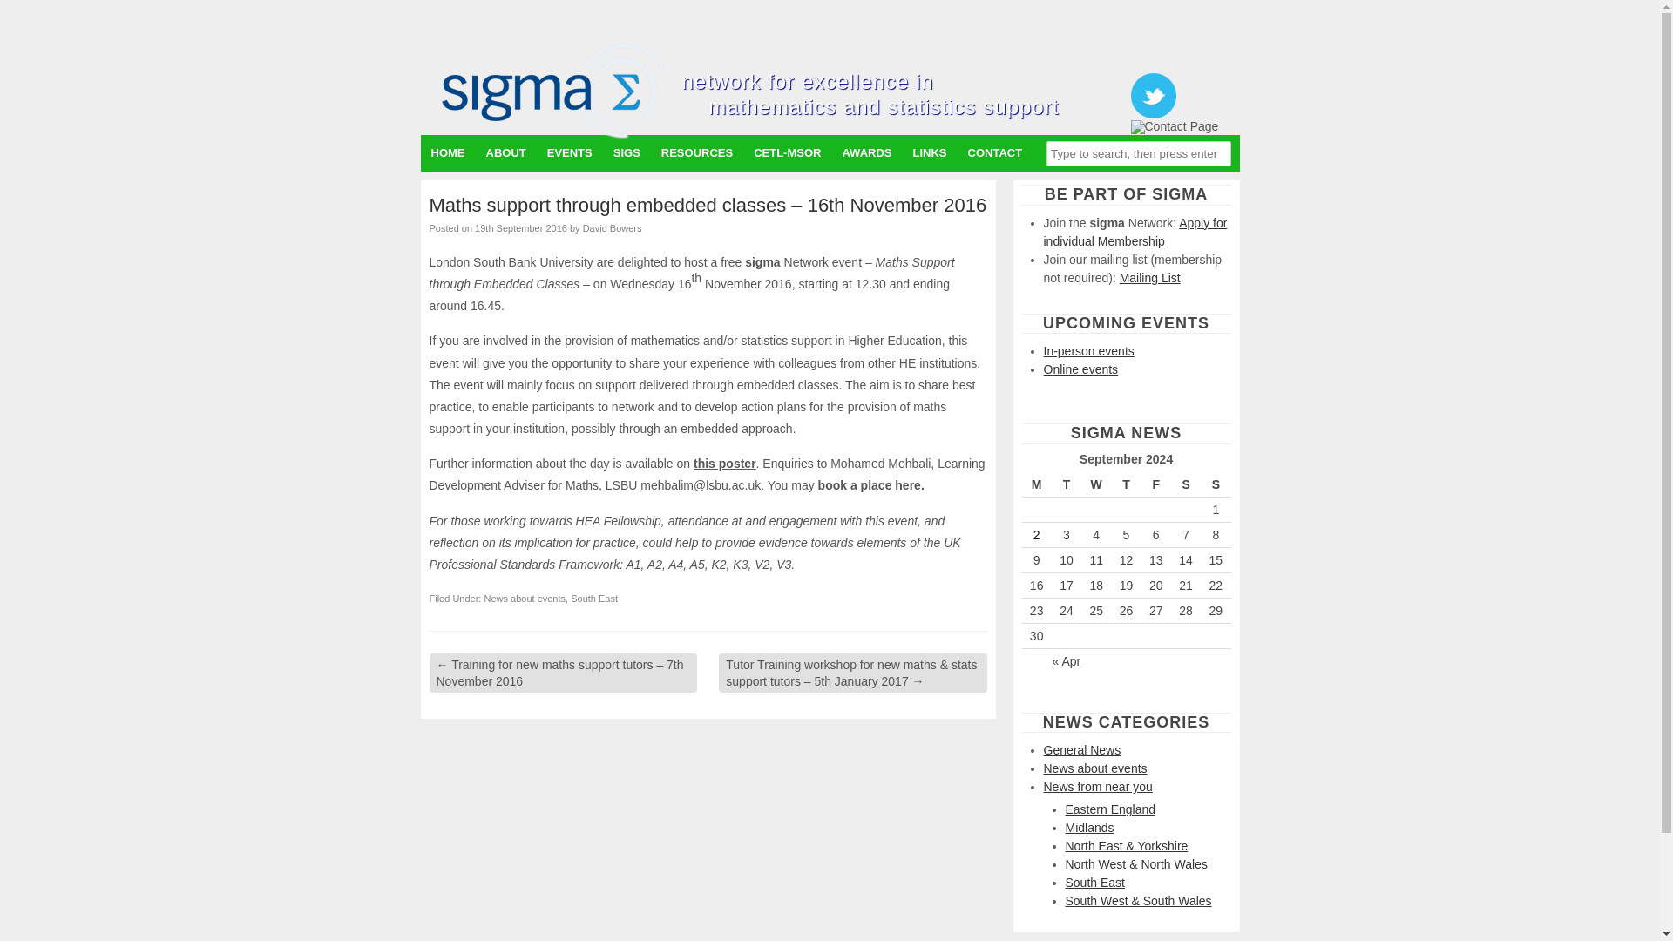 Image resolution: width=1673 pixels, height=941 pixels. What do you see at coordinates (1095, 484) in the screenshot?
I see `Wednesday` at bounding box center [1095, 484].